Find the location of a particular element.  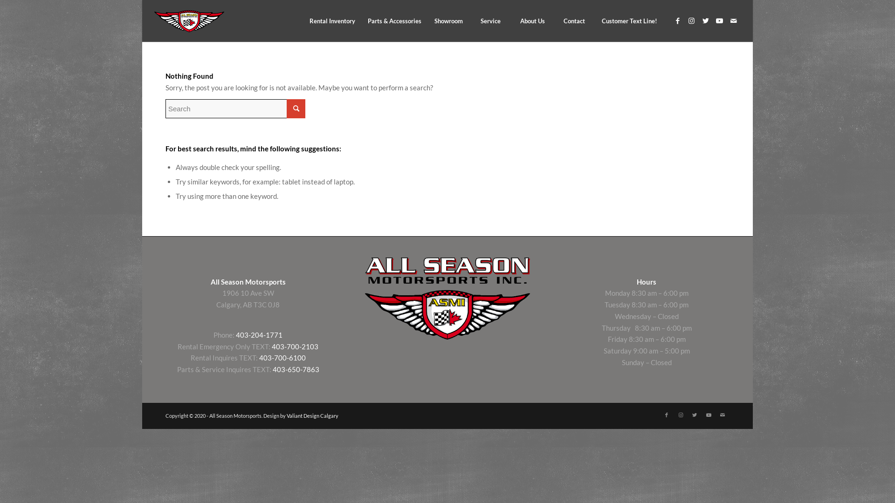

Twitter is located at coordinates (706, 20).